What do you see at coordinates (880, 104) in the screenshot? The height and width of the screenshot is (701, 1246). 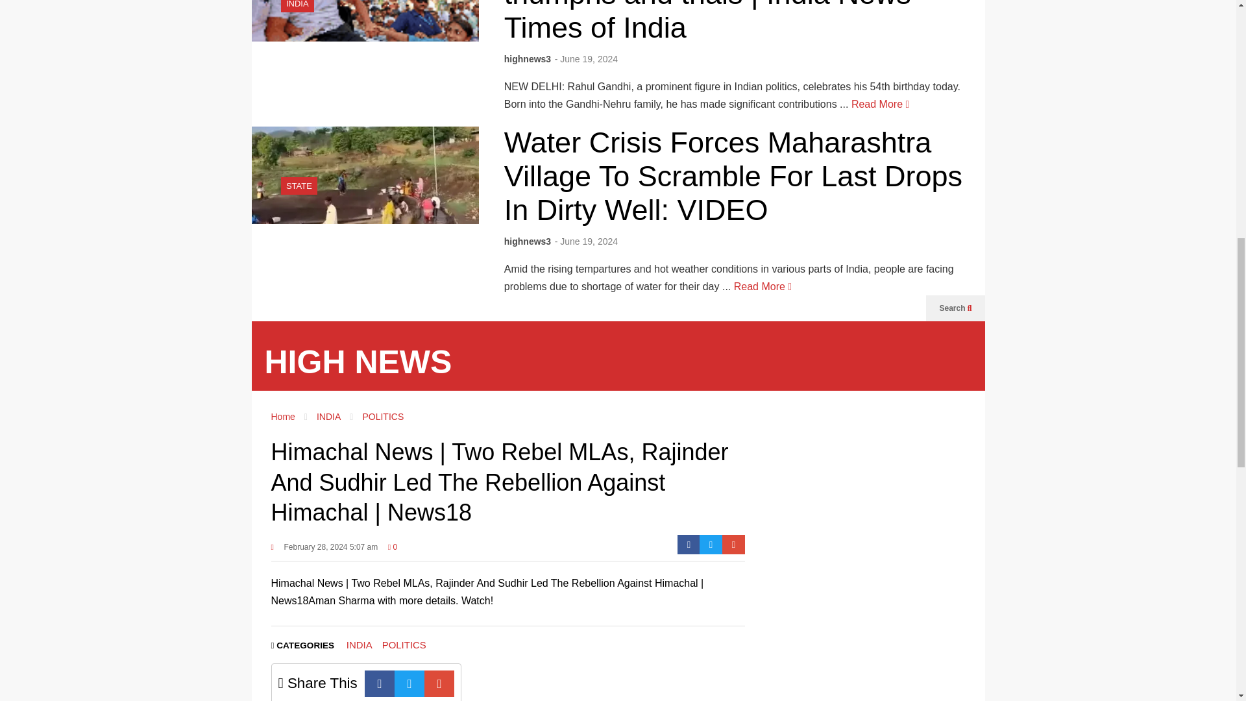 I see `Read More` at bounding box center [880, 104].